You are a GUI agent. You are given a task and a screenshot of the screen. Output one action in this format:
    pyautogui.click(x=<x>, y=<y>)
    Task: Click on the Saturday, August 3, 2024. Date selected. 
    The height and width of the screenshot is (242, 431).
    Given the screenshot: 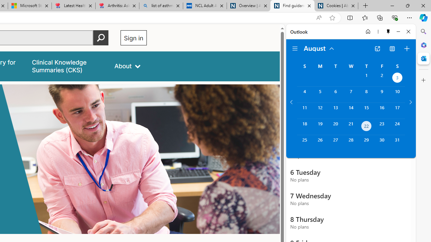 What is the action you would take?
    pyautogui.click(x=397, y=79)
    